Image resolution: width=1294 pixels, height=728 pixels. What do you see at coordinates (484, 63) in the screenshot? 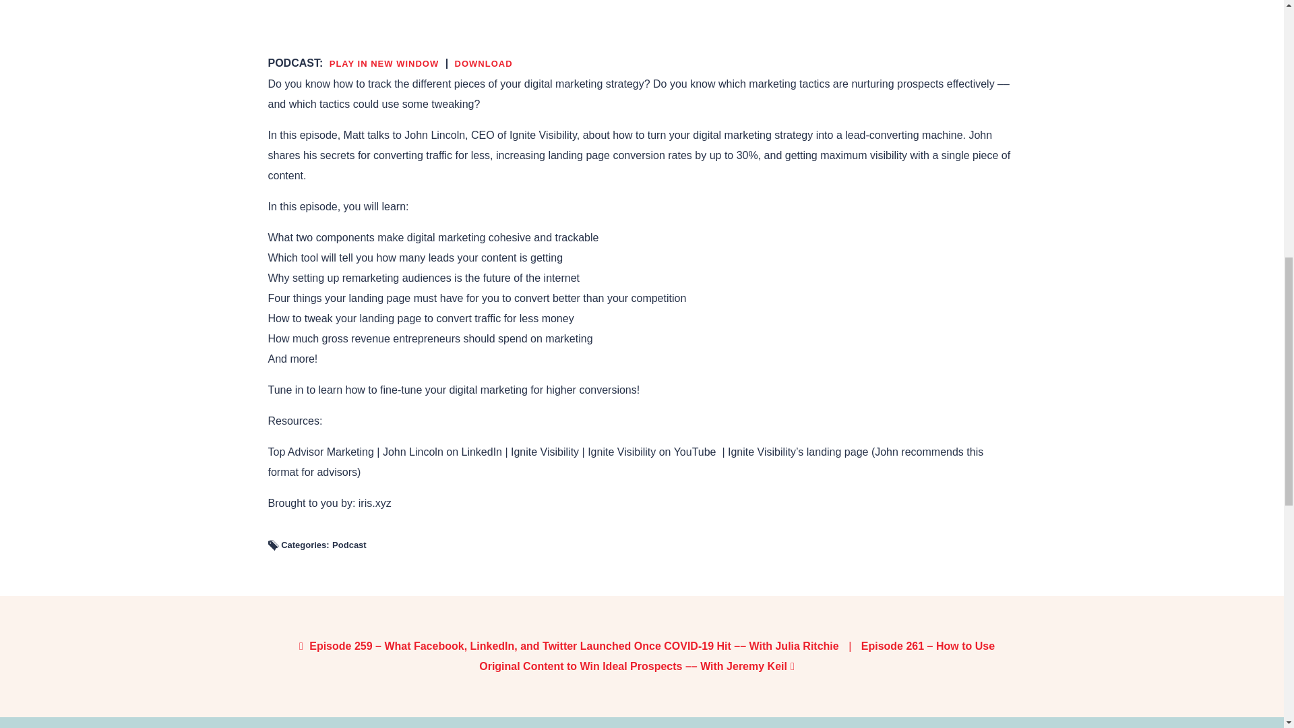
I see `Download` at bounding box center [484, 63].